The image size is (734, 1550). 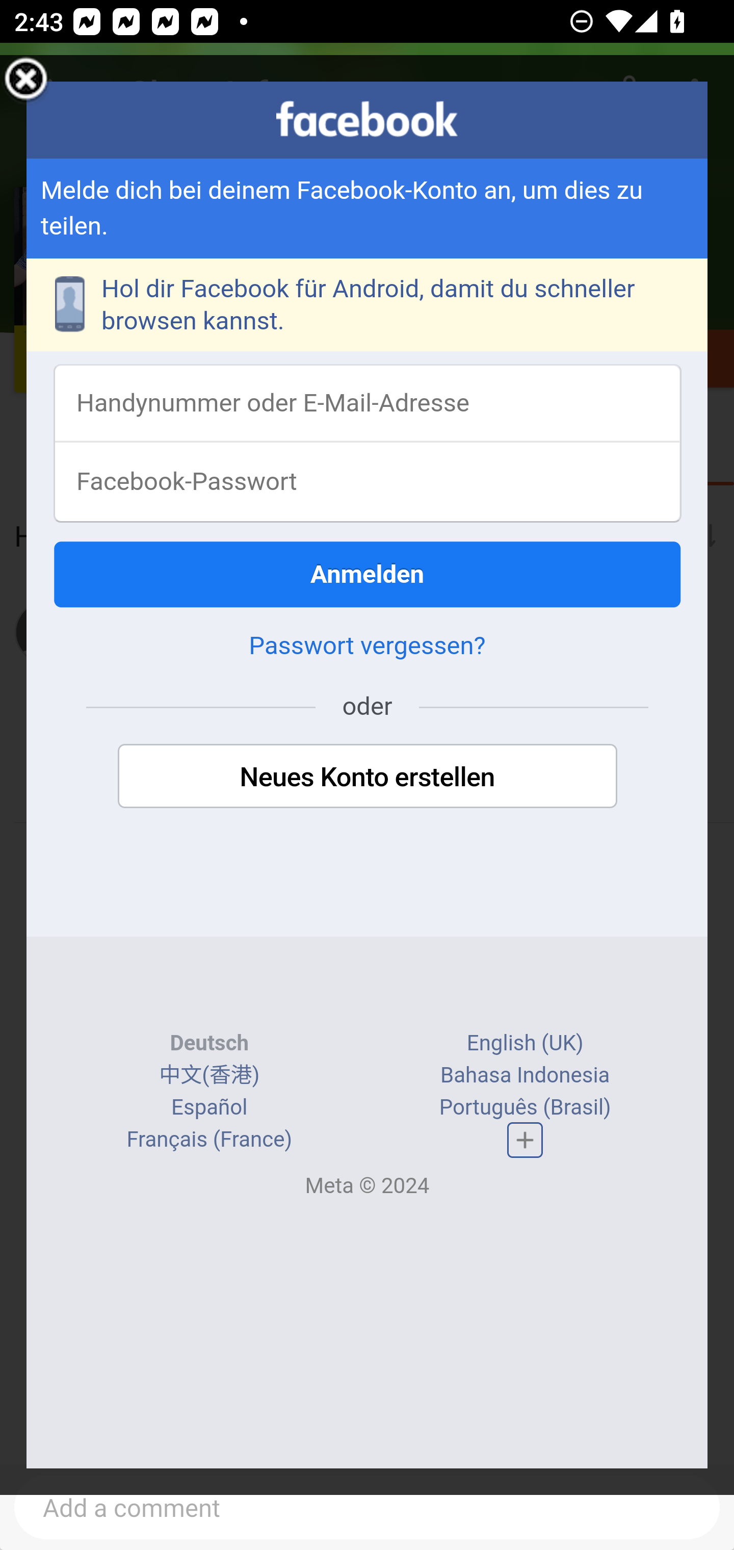 What do you see at coordinates (210, 1108) in the screenshot?
I see `Español` at bounding box center [210, 1108].